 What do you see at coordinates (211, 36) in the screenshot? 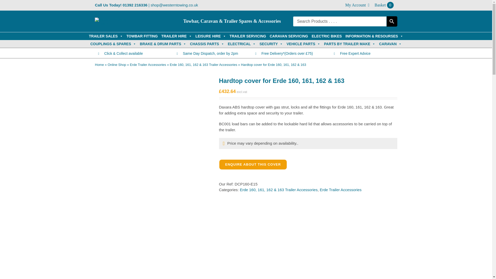
I see `LEISURE HIRE` at bounding box center [211, 36].